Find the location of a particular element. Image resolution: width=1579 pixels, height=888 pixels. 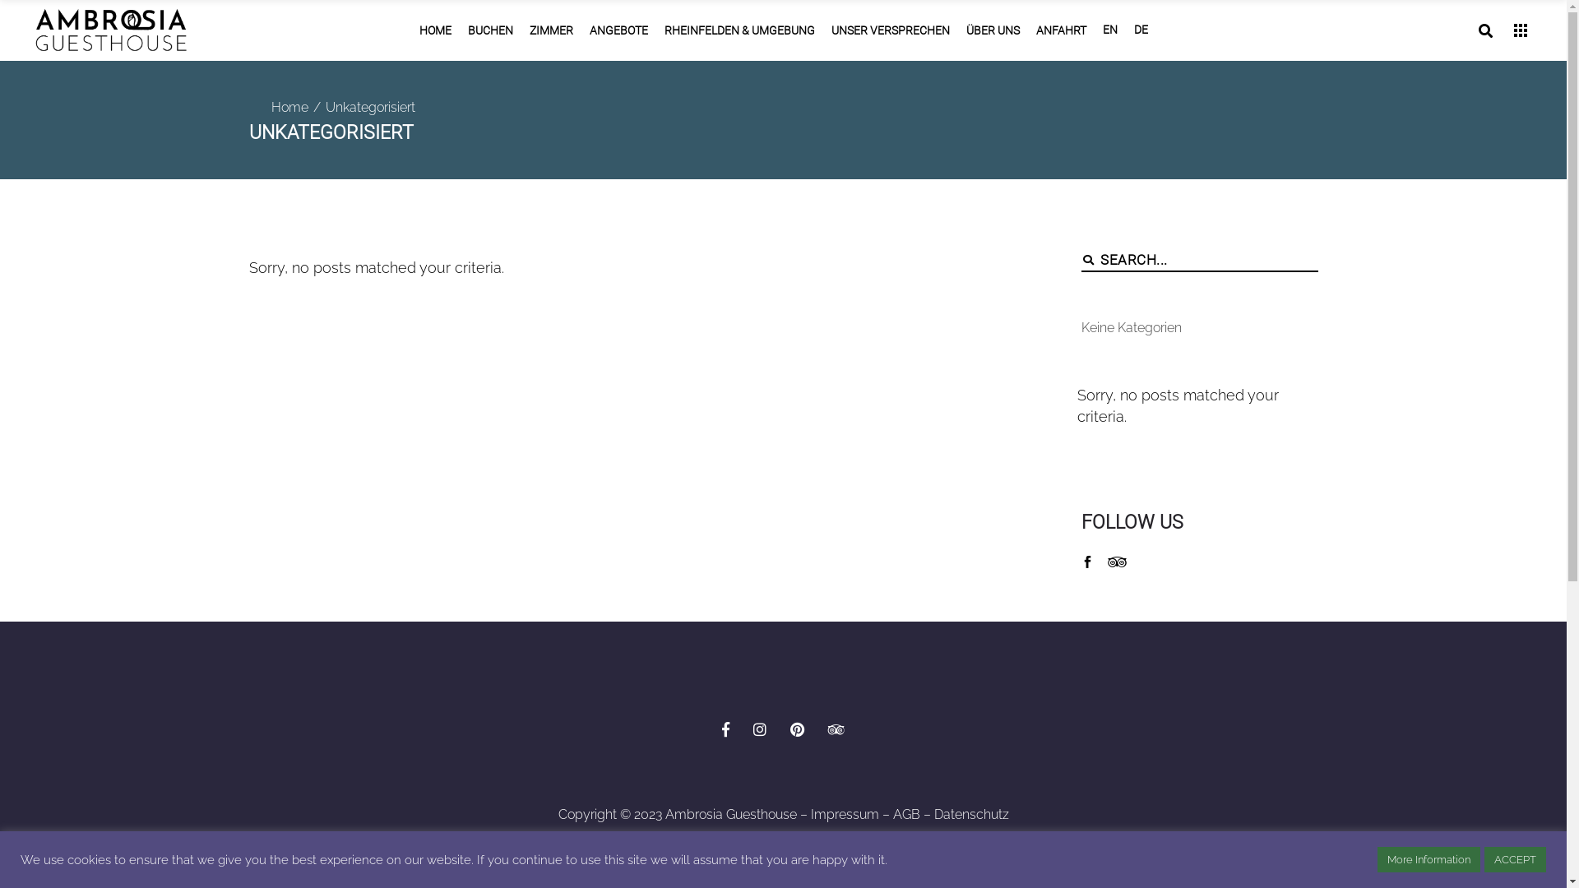

ANFAHRT is located at coordinates (1061, 30).